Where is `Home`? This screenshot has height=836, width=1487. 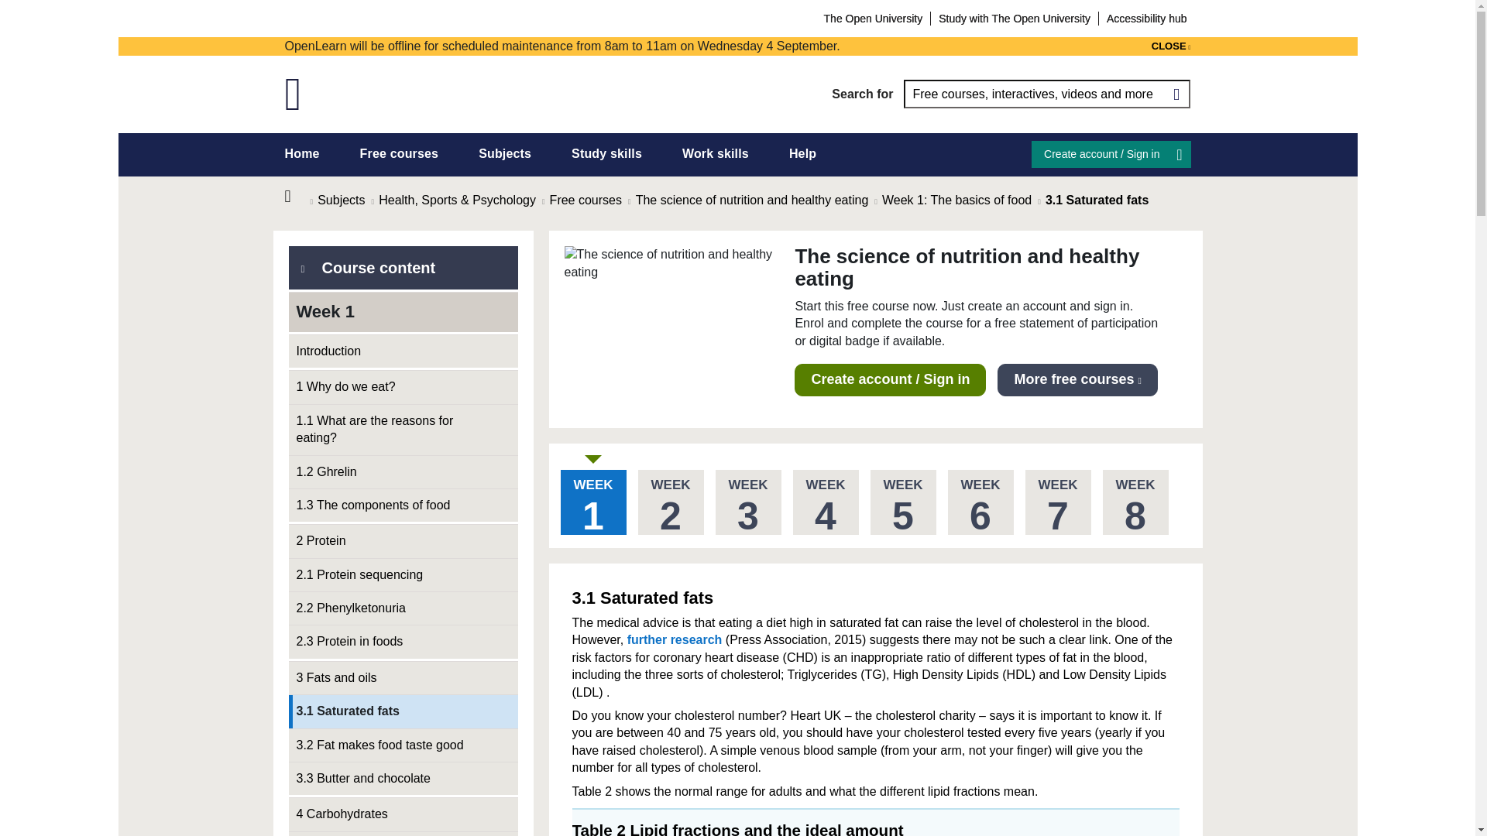 Home is located at coordinates (302, 153).